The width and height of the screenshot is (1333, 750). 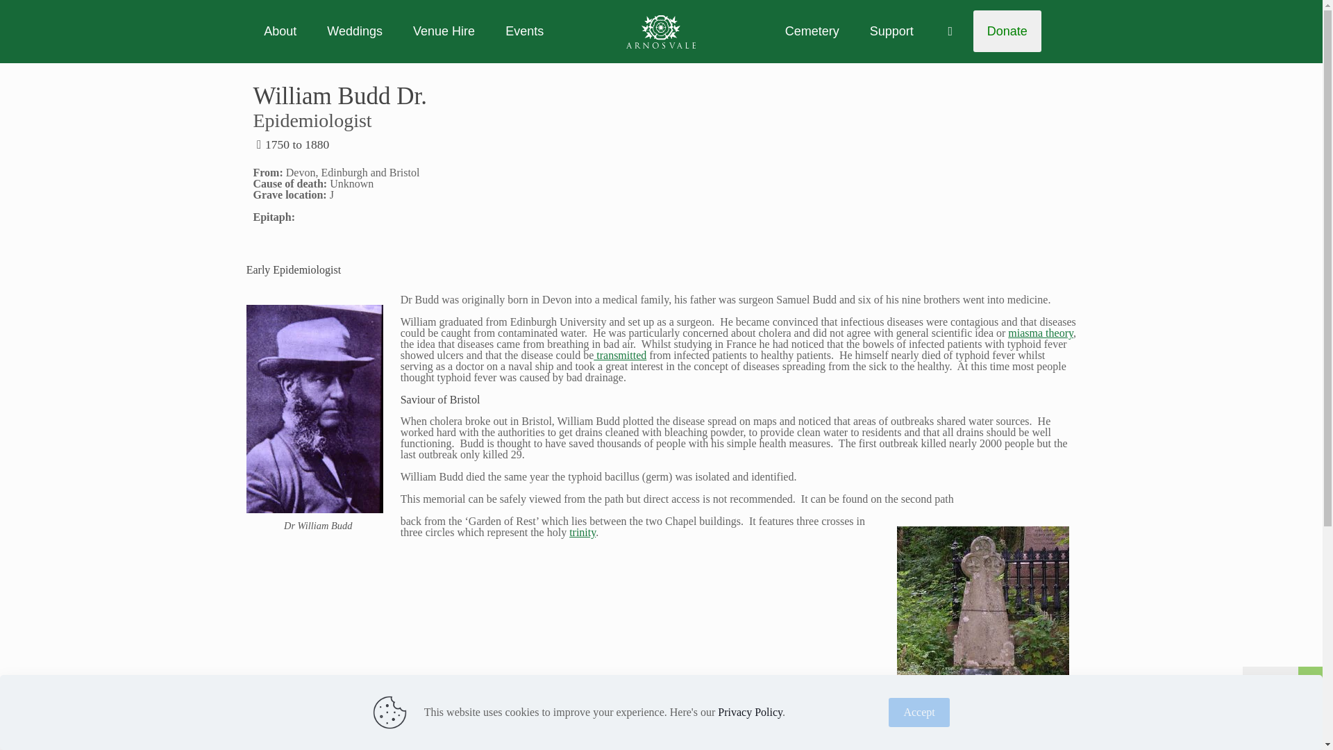 I want to click on Arnos Vale, so click(x=661, y=31).